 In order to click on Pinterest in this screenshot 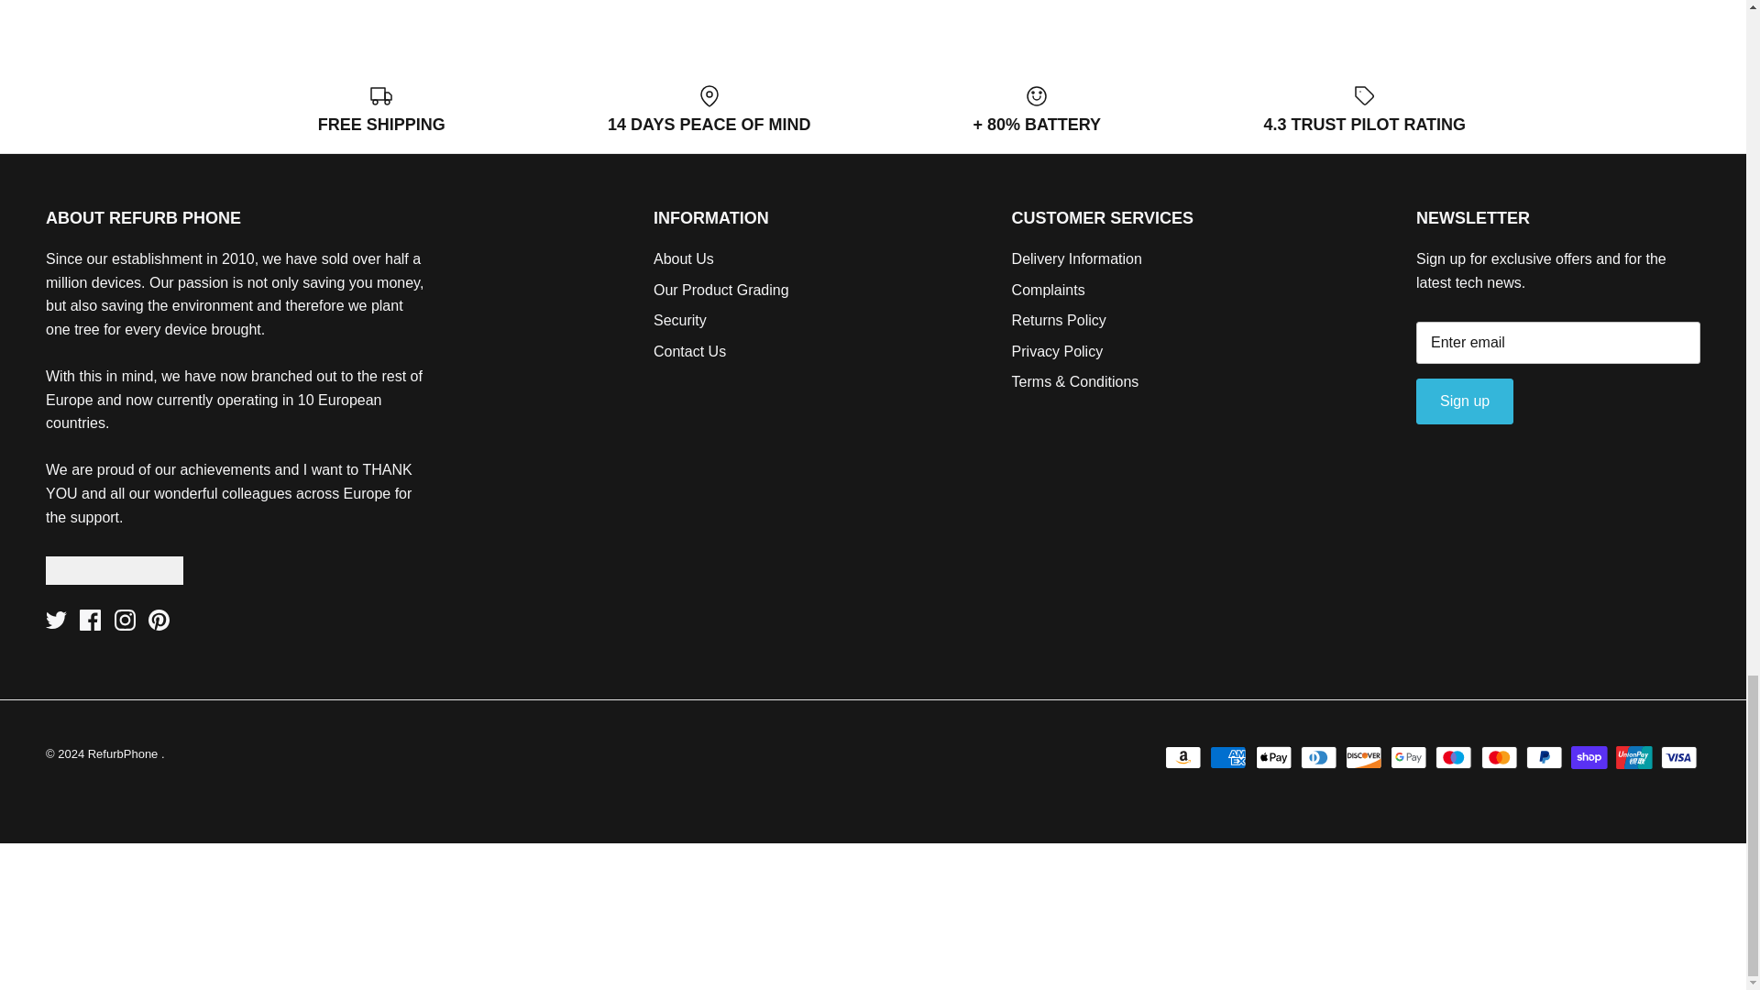, I will do `click(158, 620)`.